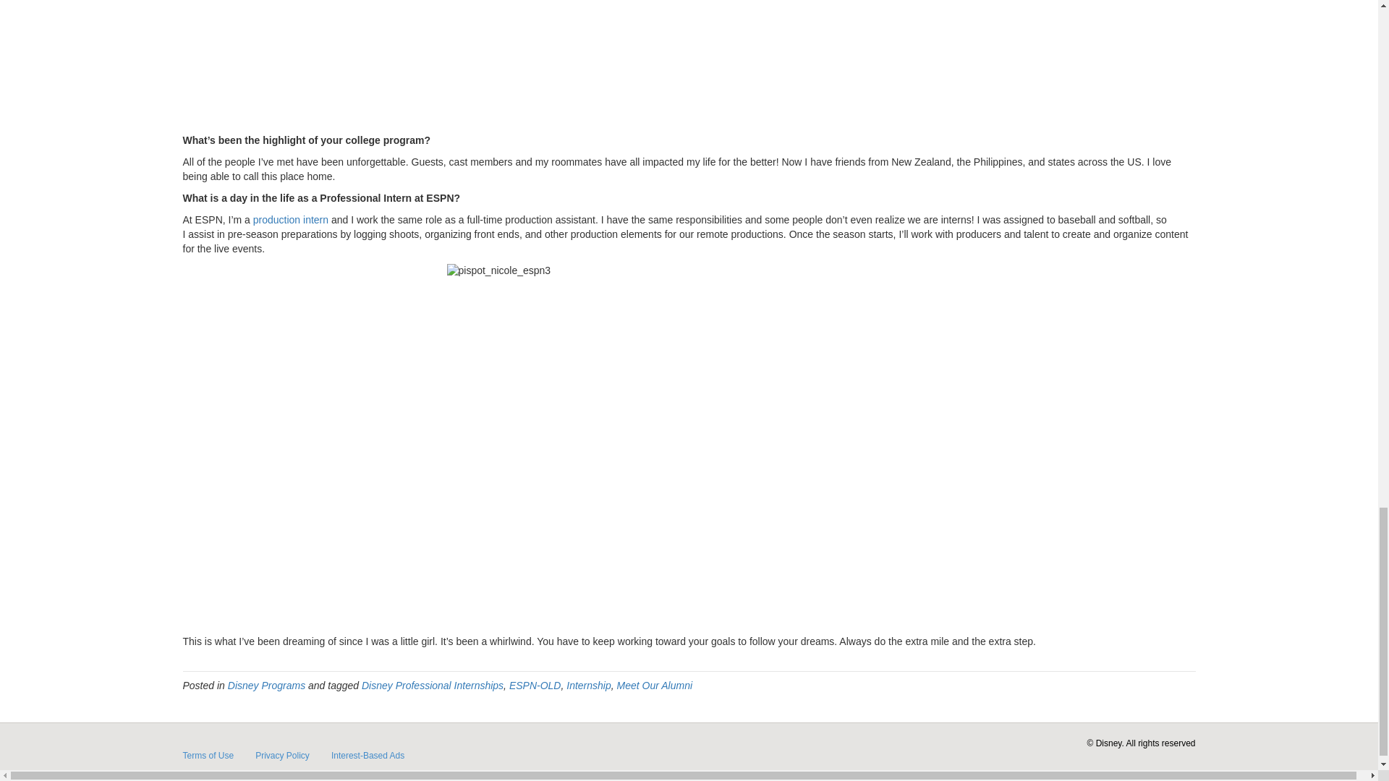 This screenshot has height=781, width=1389. I want to click on Interest-Based Ads, so click(368, 755).